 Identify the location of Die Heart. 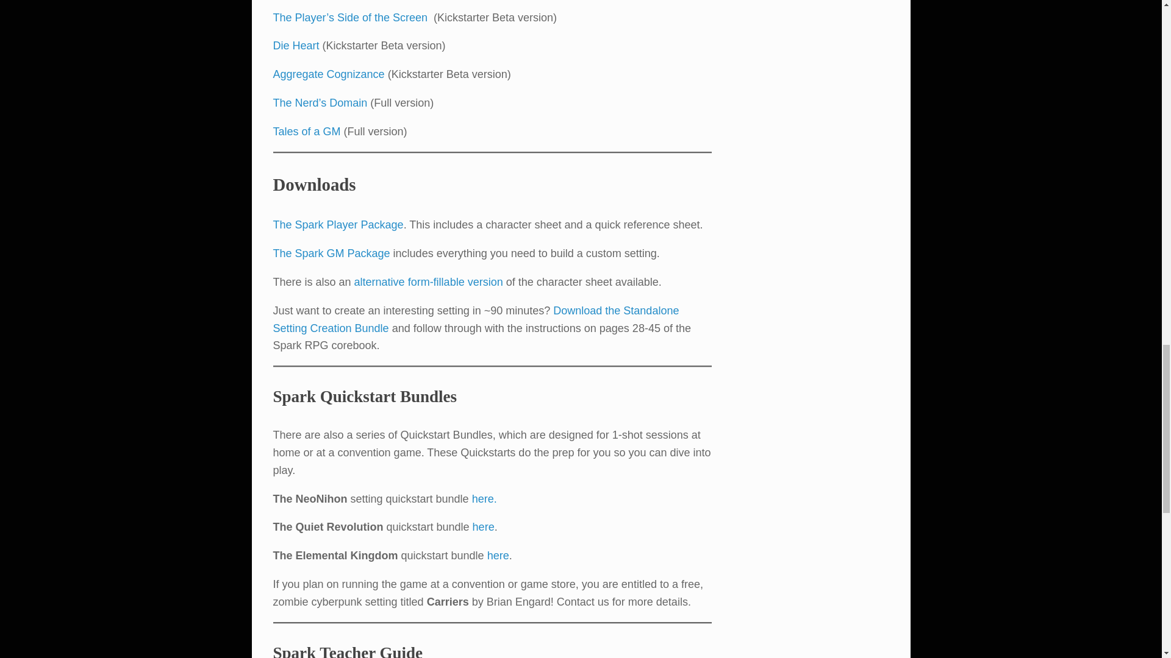
(296, 45).